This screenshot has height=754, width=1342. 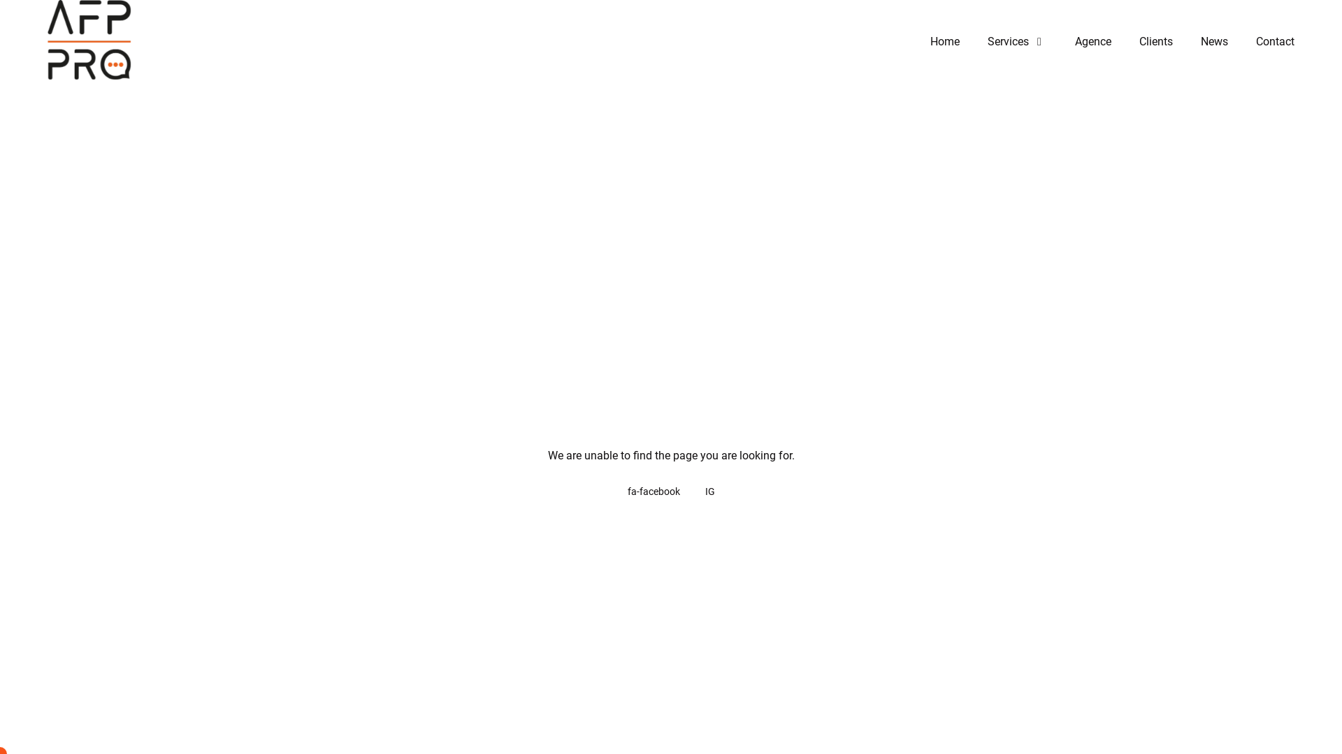 What do you see at coordinates (1156, 42) in the screenshot?
I see `Clients` at bounding box center [1156, 42].